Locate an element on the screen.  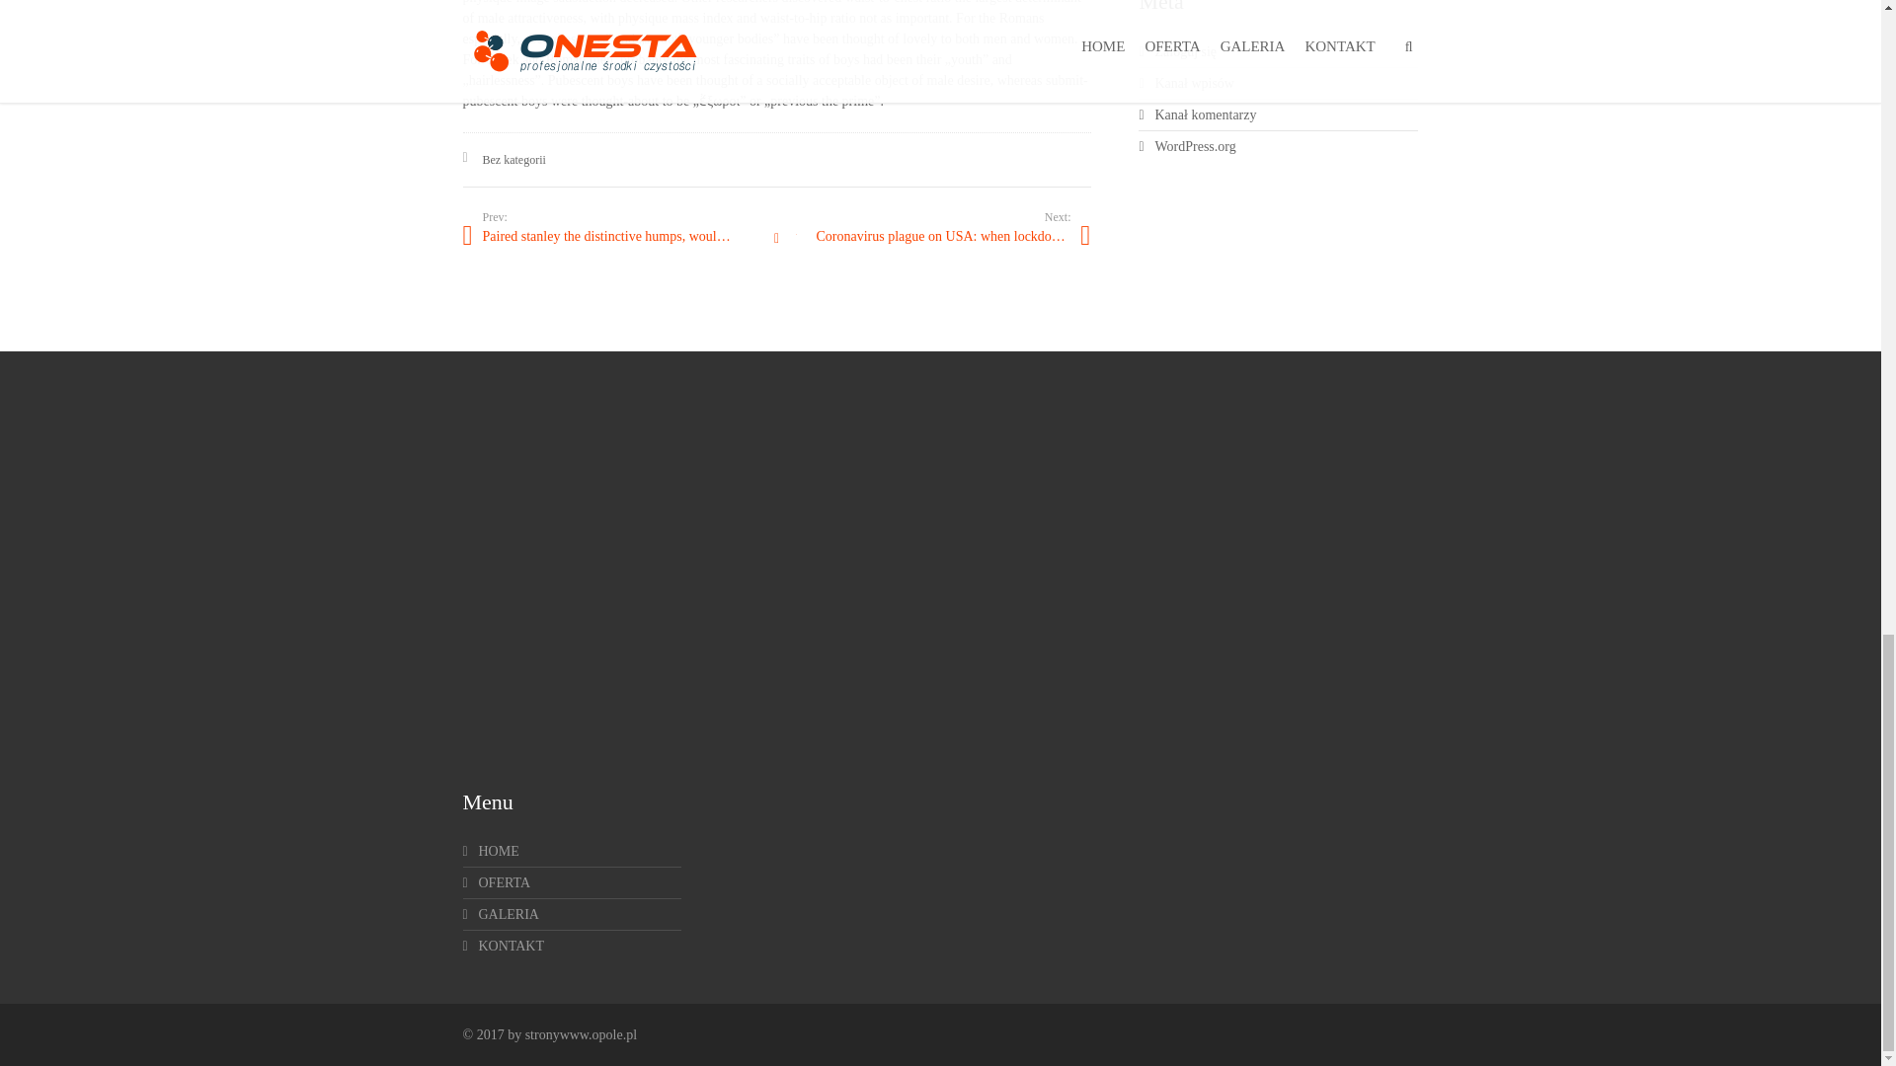
Coronavirus plague on USA: when lockdown will be cancelled? is located at coordinates (932, 235).